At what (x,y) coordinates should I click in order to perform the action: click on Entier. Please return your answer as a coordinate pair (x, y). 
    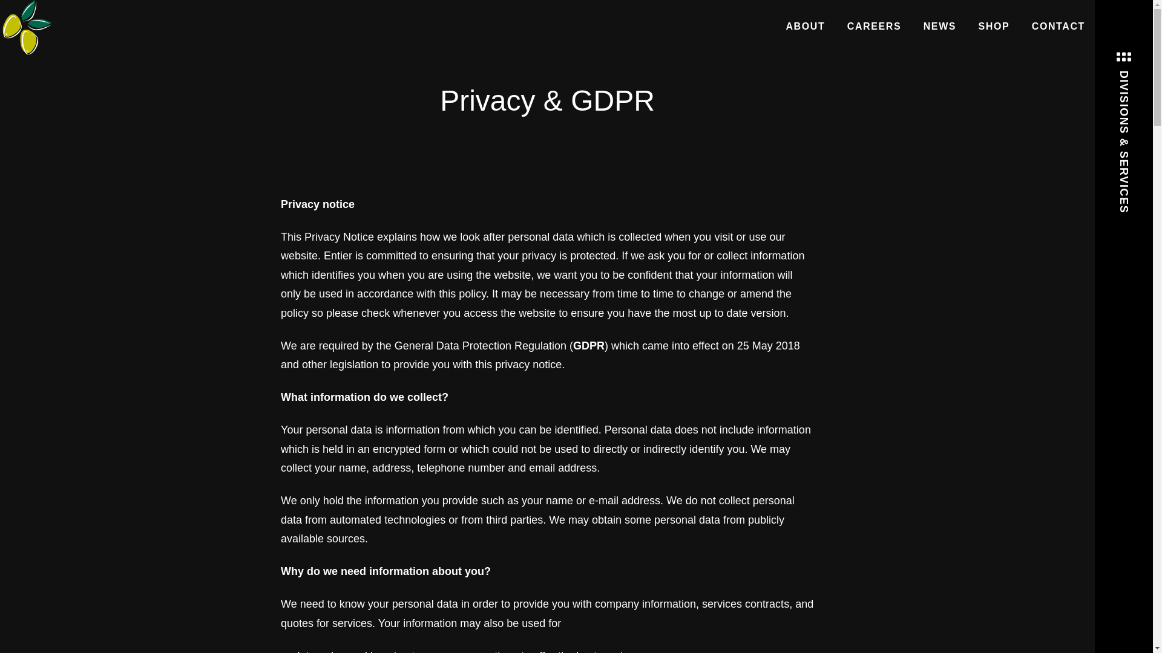
    Looking at the image, I should click on (27, 27).